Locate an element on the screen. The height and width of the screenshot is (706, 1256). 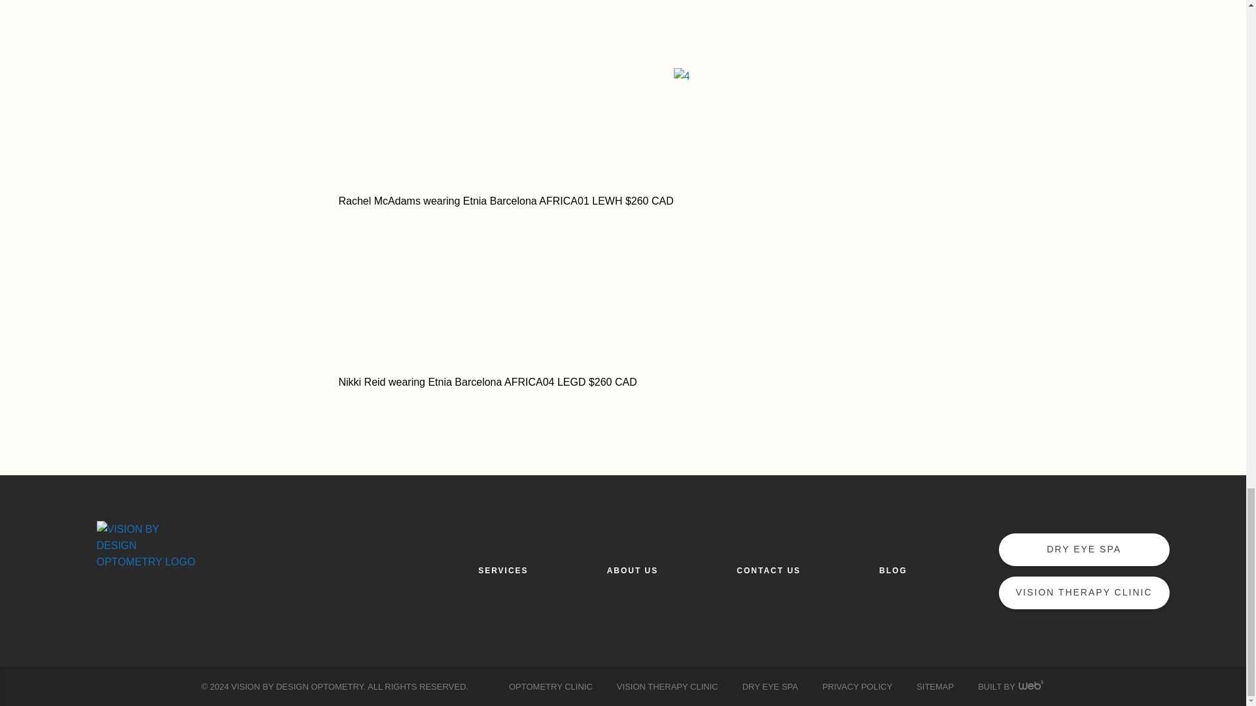
VISION THERAPY CLINIC is located at coordinates (667, 687).